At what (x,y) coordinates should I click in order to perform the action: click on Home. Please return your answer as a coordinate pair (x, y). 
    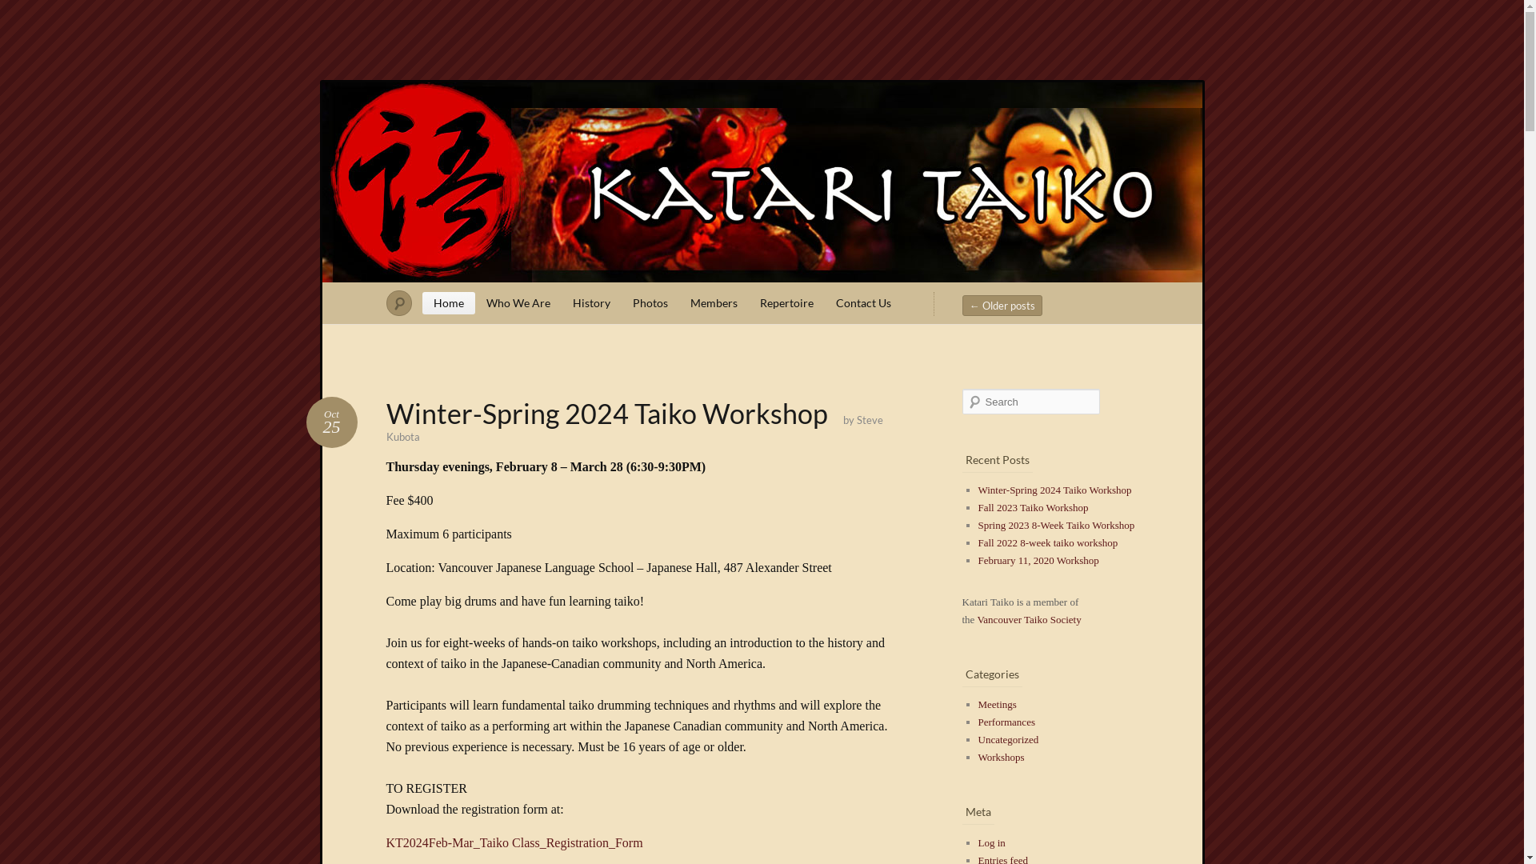
    Looking at the image, I should click on (449, 303).